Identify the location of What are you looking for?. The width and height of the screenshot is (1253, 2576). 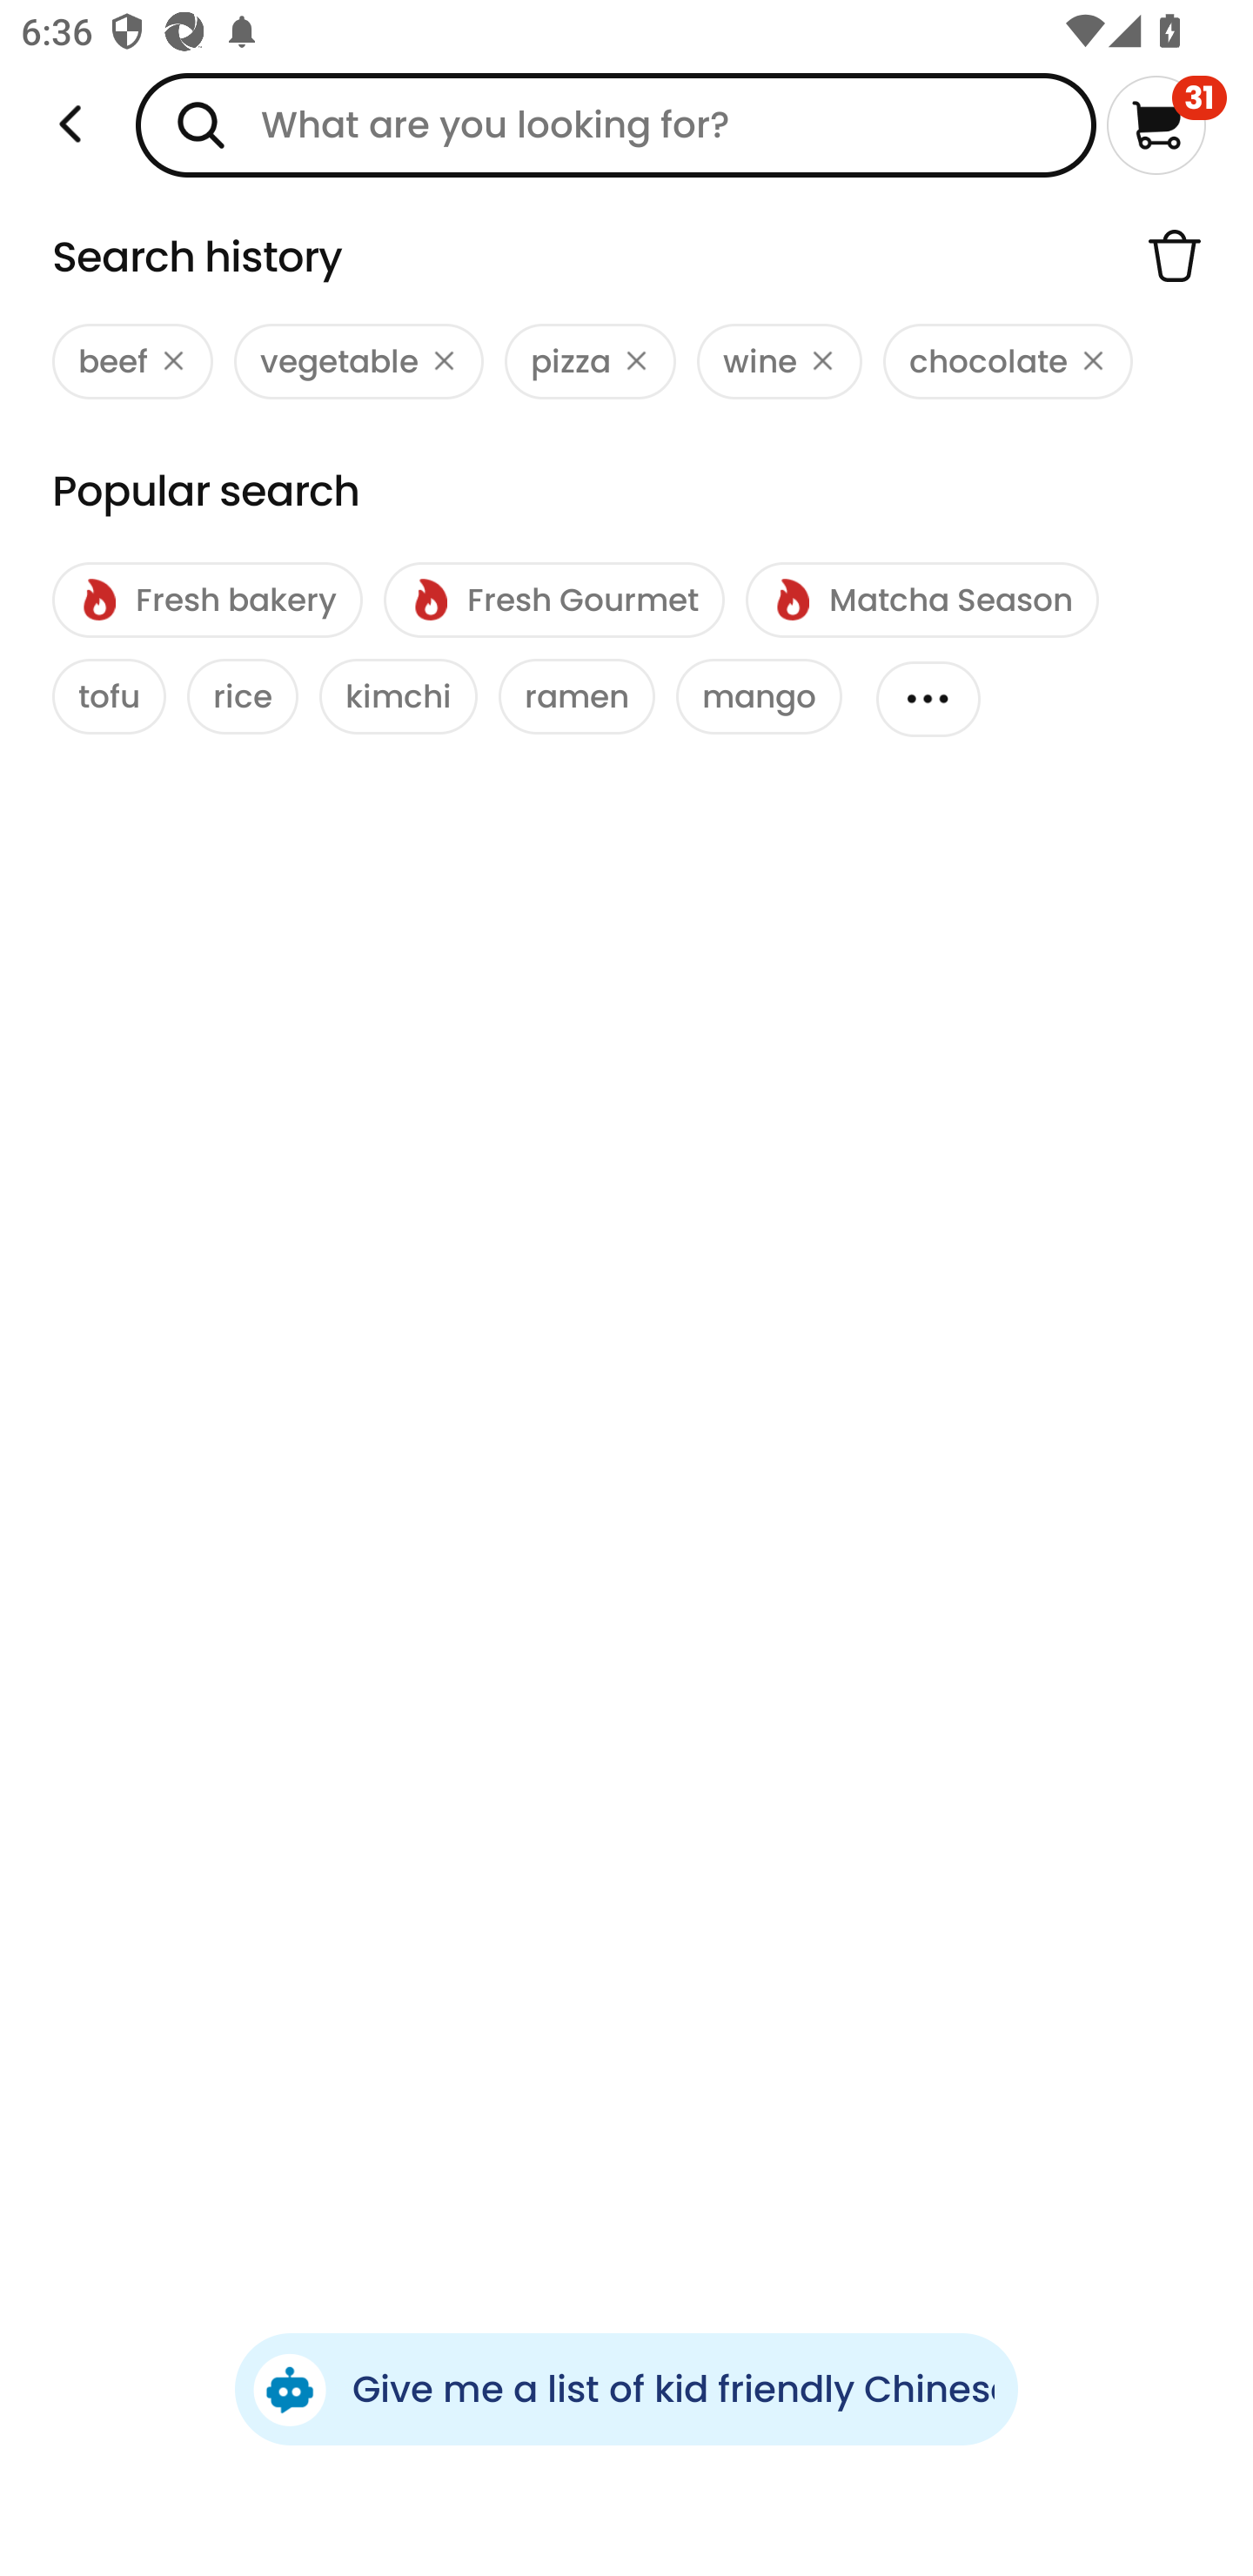
(616, 124).